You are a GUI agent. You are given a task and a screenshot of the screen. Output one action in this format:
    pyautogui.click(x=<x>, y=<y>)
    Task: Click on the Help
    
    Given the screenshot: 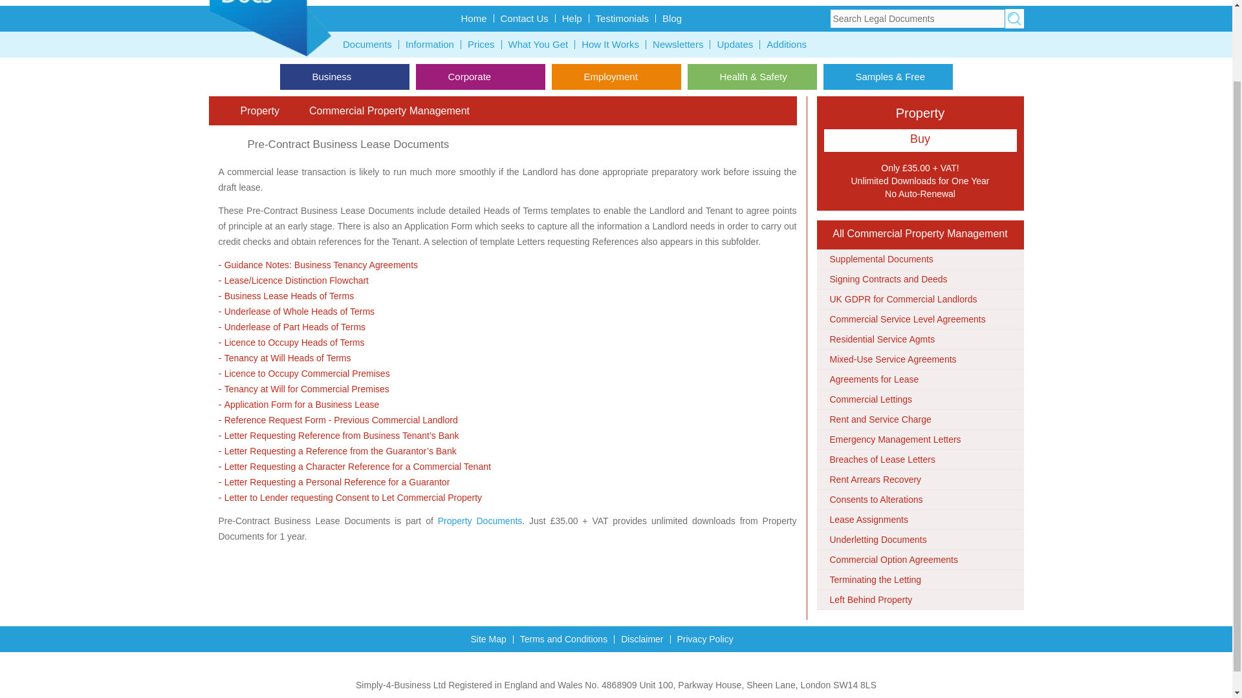 What is the action you would take?
    pyautogui.click(x=572, y=18)
    